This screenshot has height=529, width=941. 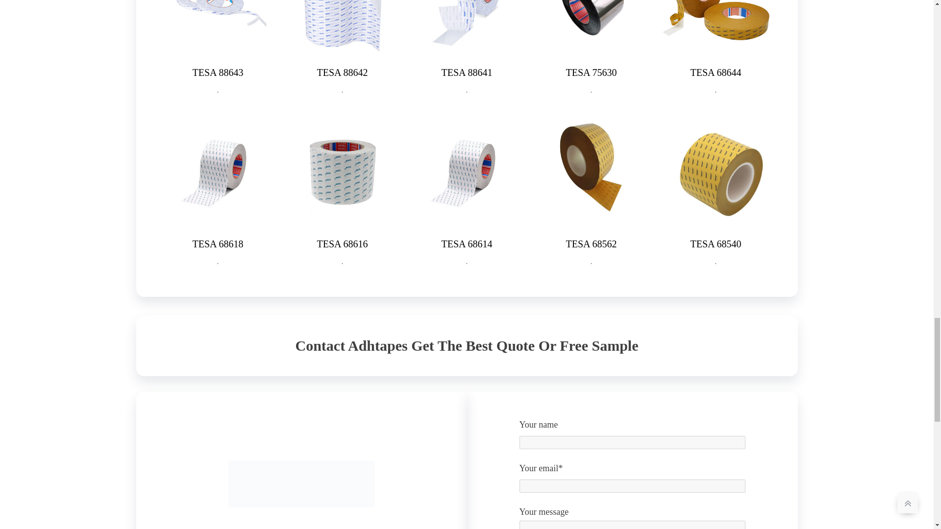 I want to click on TESA 68540, so click(x=716, y=244).